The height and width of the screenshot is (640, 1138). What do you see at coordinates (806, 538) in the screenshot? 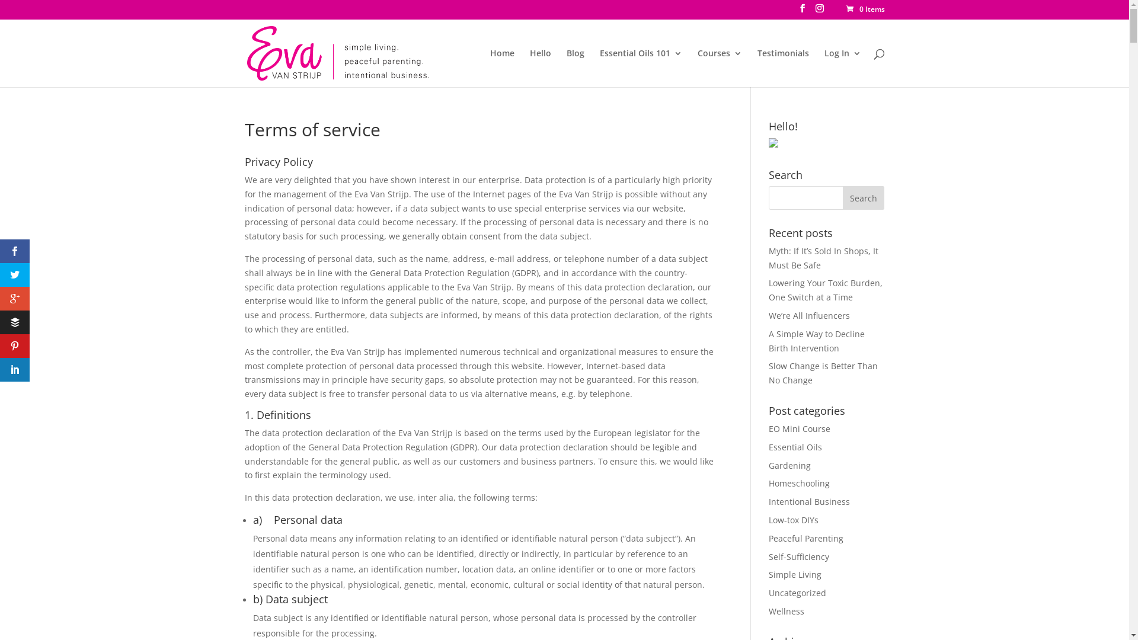
I see `Peaceful Parenting` at bounding box center [806, 538].